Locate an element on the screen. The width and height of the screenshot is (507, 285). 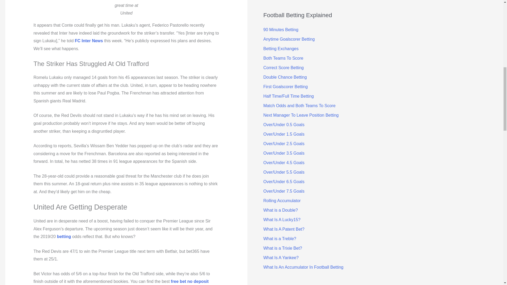
Correct Score Betting Explained is located at coordinates (283, 68).